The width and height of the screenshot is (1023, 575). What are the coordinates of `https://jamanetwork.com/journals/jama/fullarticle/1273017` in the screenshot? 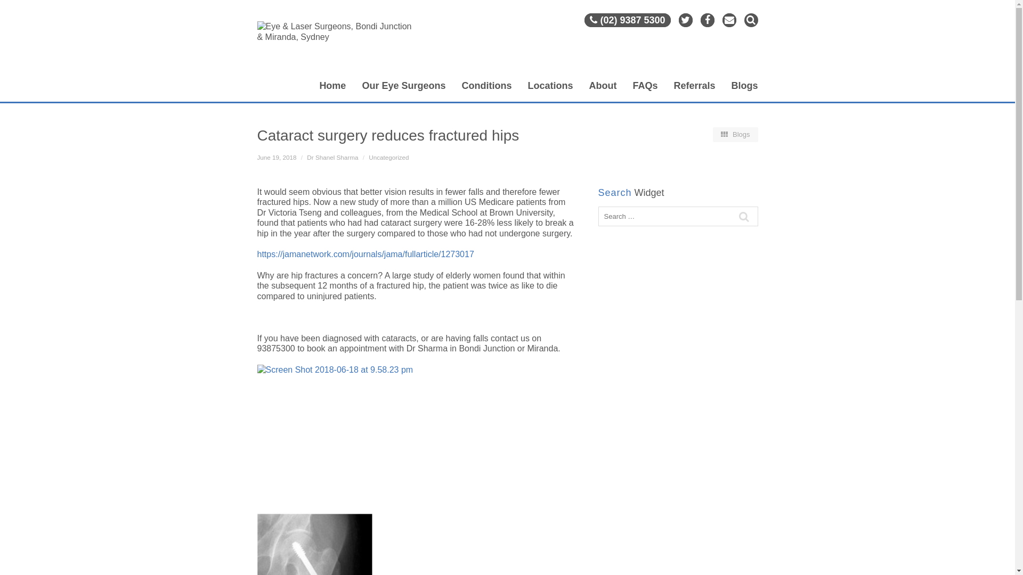 It's located at (366, 254).